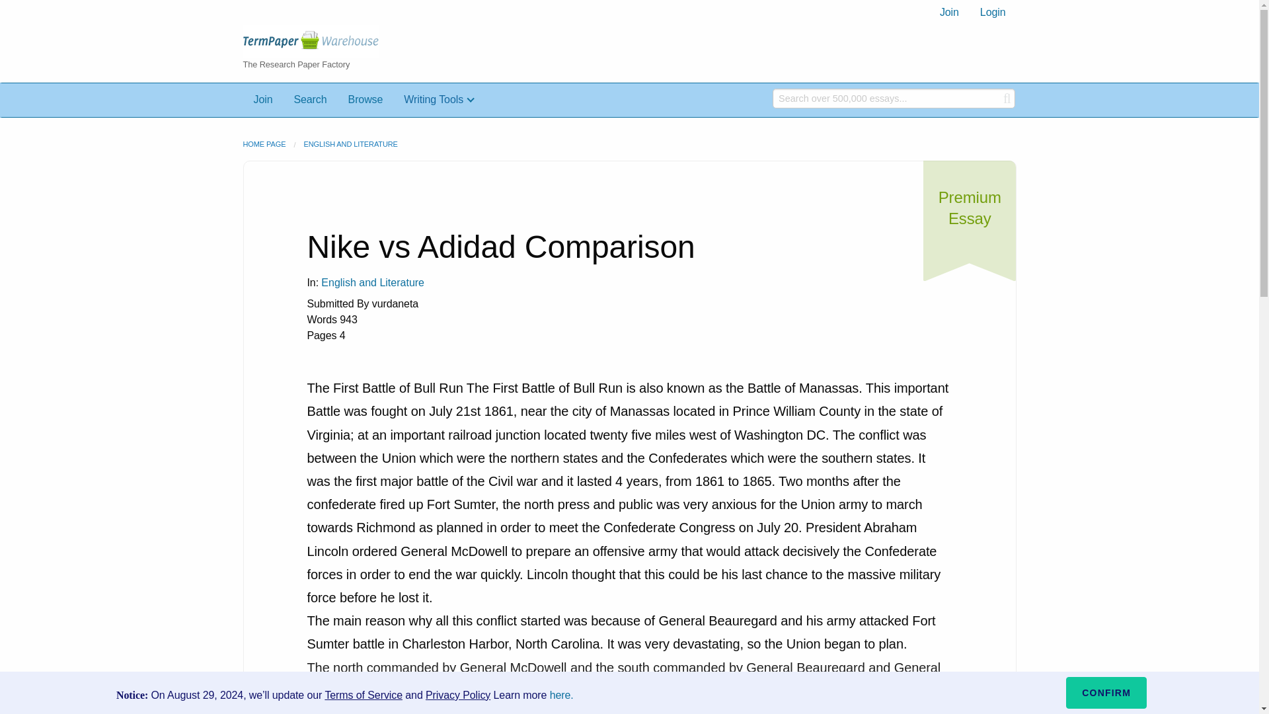  I want to click on HOME PAGE, so click(264, 143).